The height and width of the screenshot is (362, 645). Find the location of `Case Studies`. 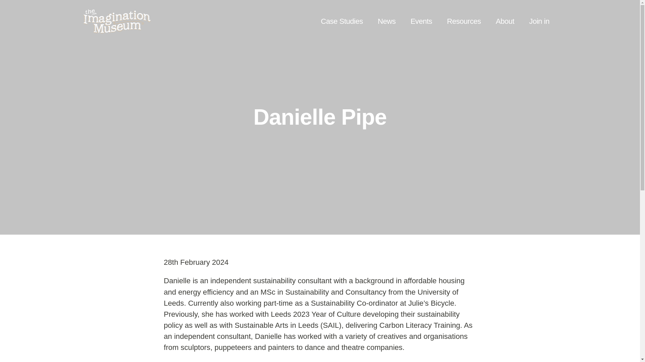

Case Studies is located at coordinates (341, 21).